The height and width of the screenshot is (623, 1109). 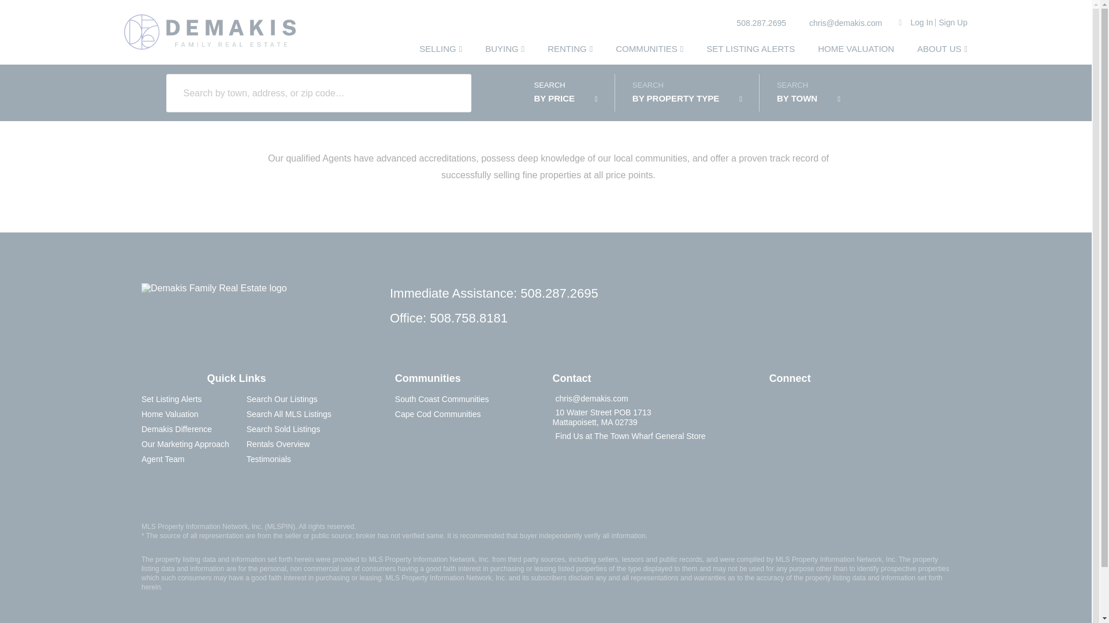 What do you see at coordinates (649, 48) in the screenshot?
I see `COMMUNITIES` at bounding box center [649, 48].